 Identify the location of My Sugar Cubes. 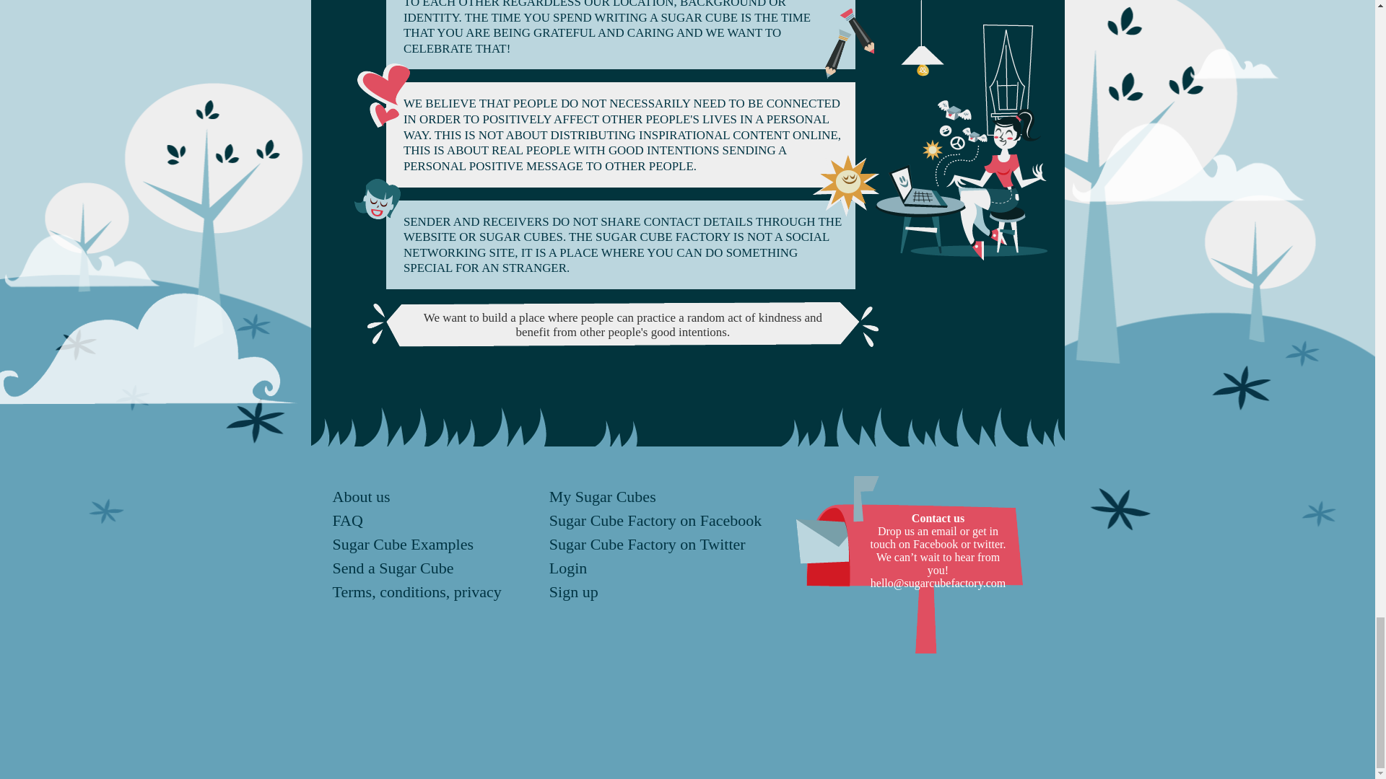
(602, 496).